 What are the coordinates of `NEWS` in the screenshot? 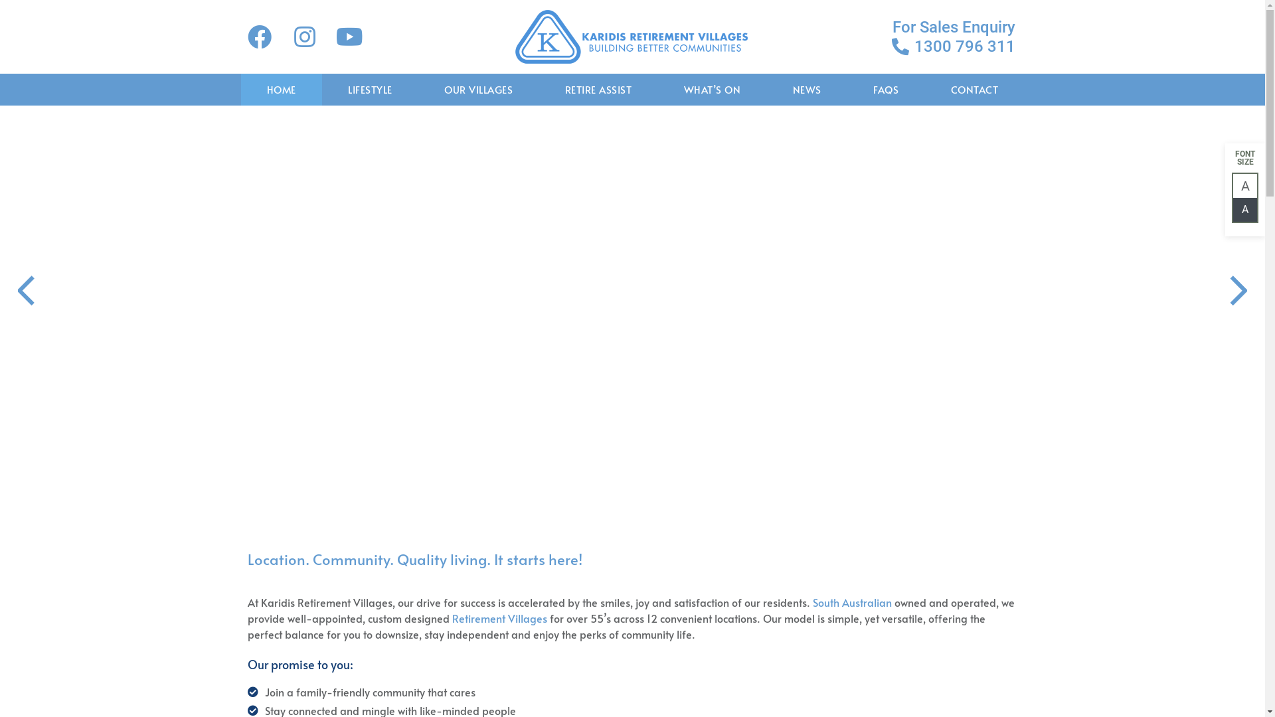 It's located at (807, 90).